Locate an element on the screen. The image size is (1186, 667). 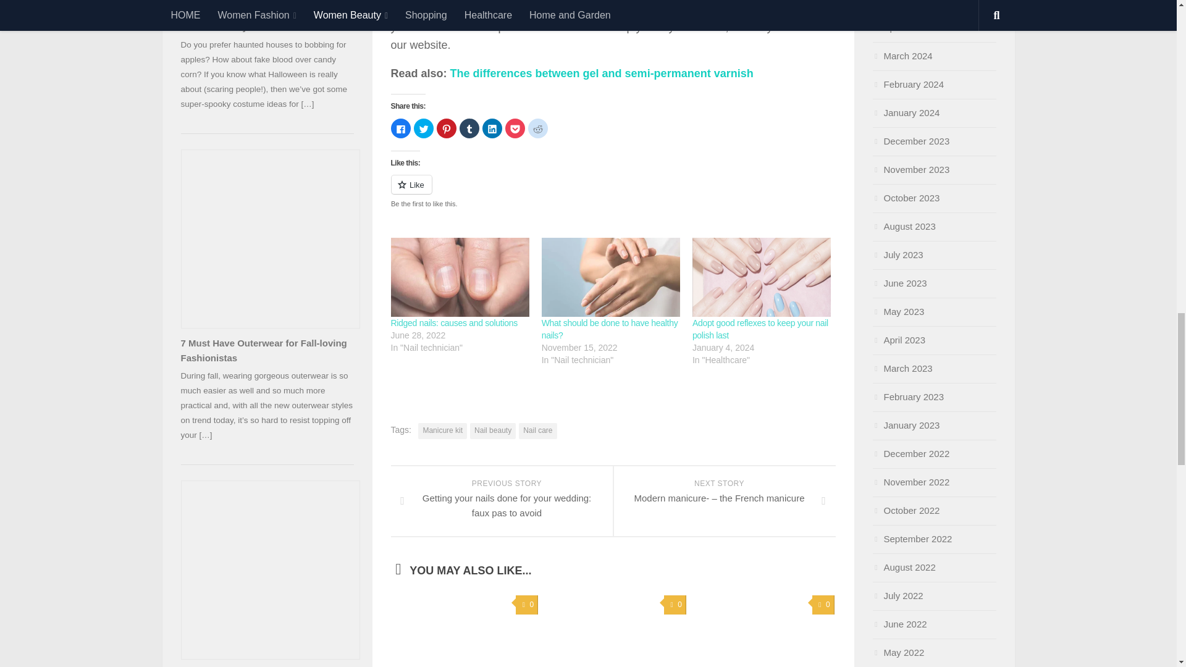
Click to share on Twitter is located at coordinates (424, 128).